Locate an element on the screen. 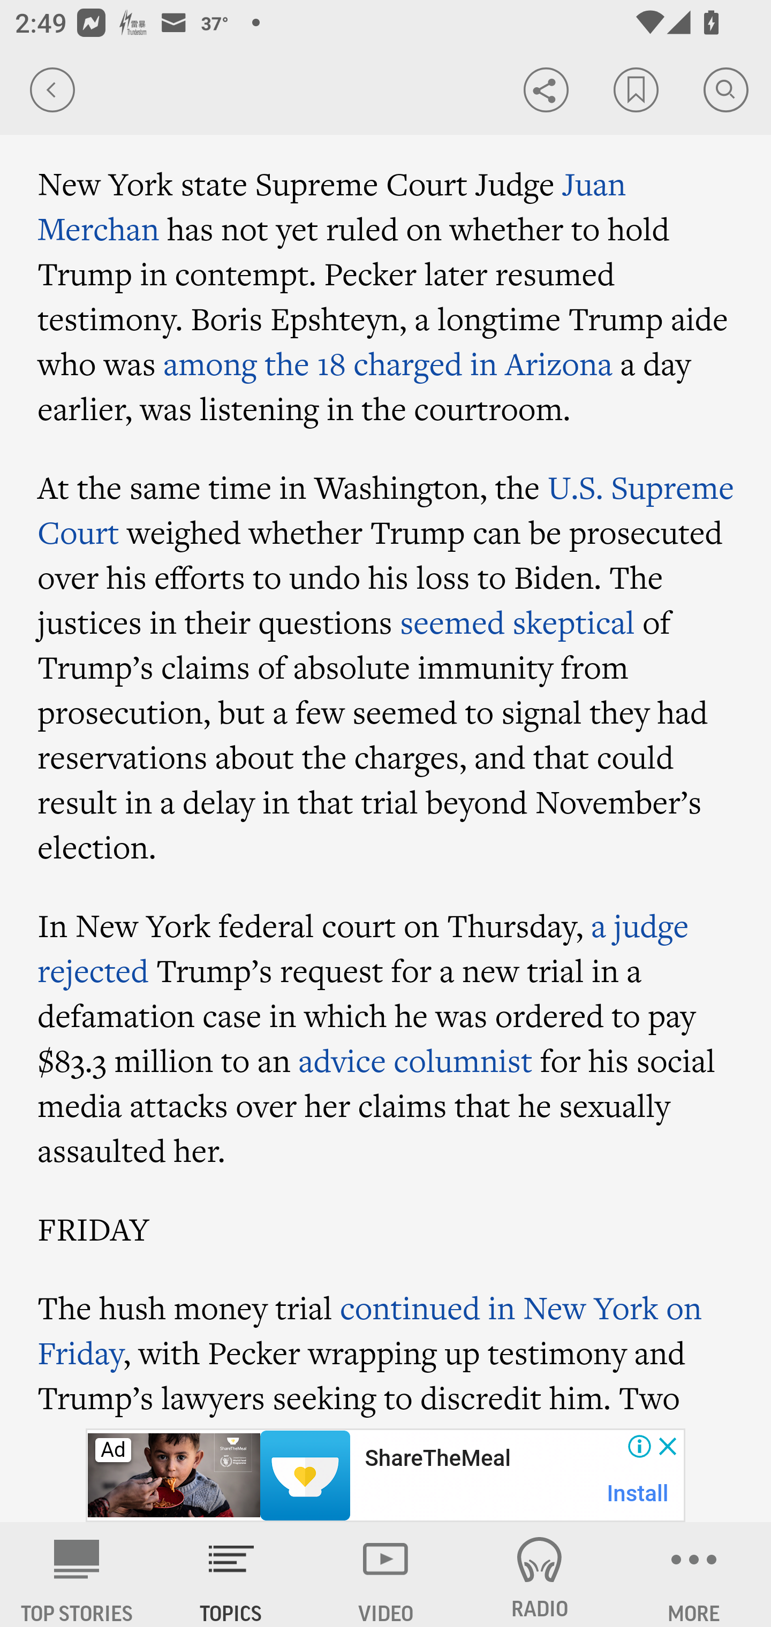  continued in New York on Friday is located at coordinates (369, 1329).